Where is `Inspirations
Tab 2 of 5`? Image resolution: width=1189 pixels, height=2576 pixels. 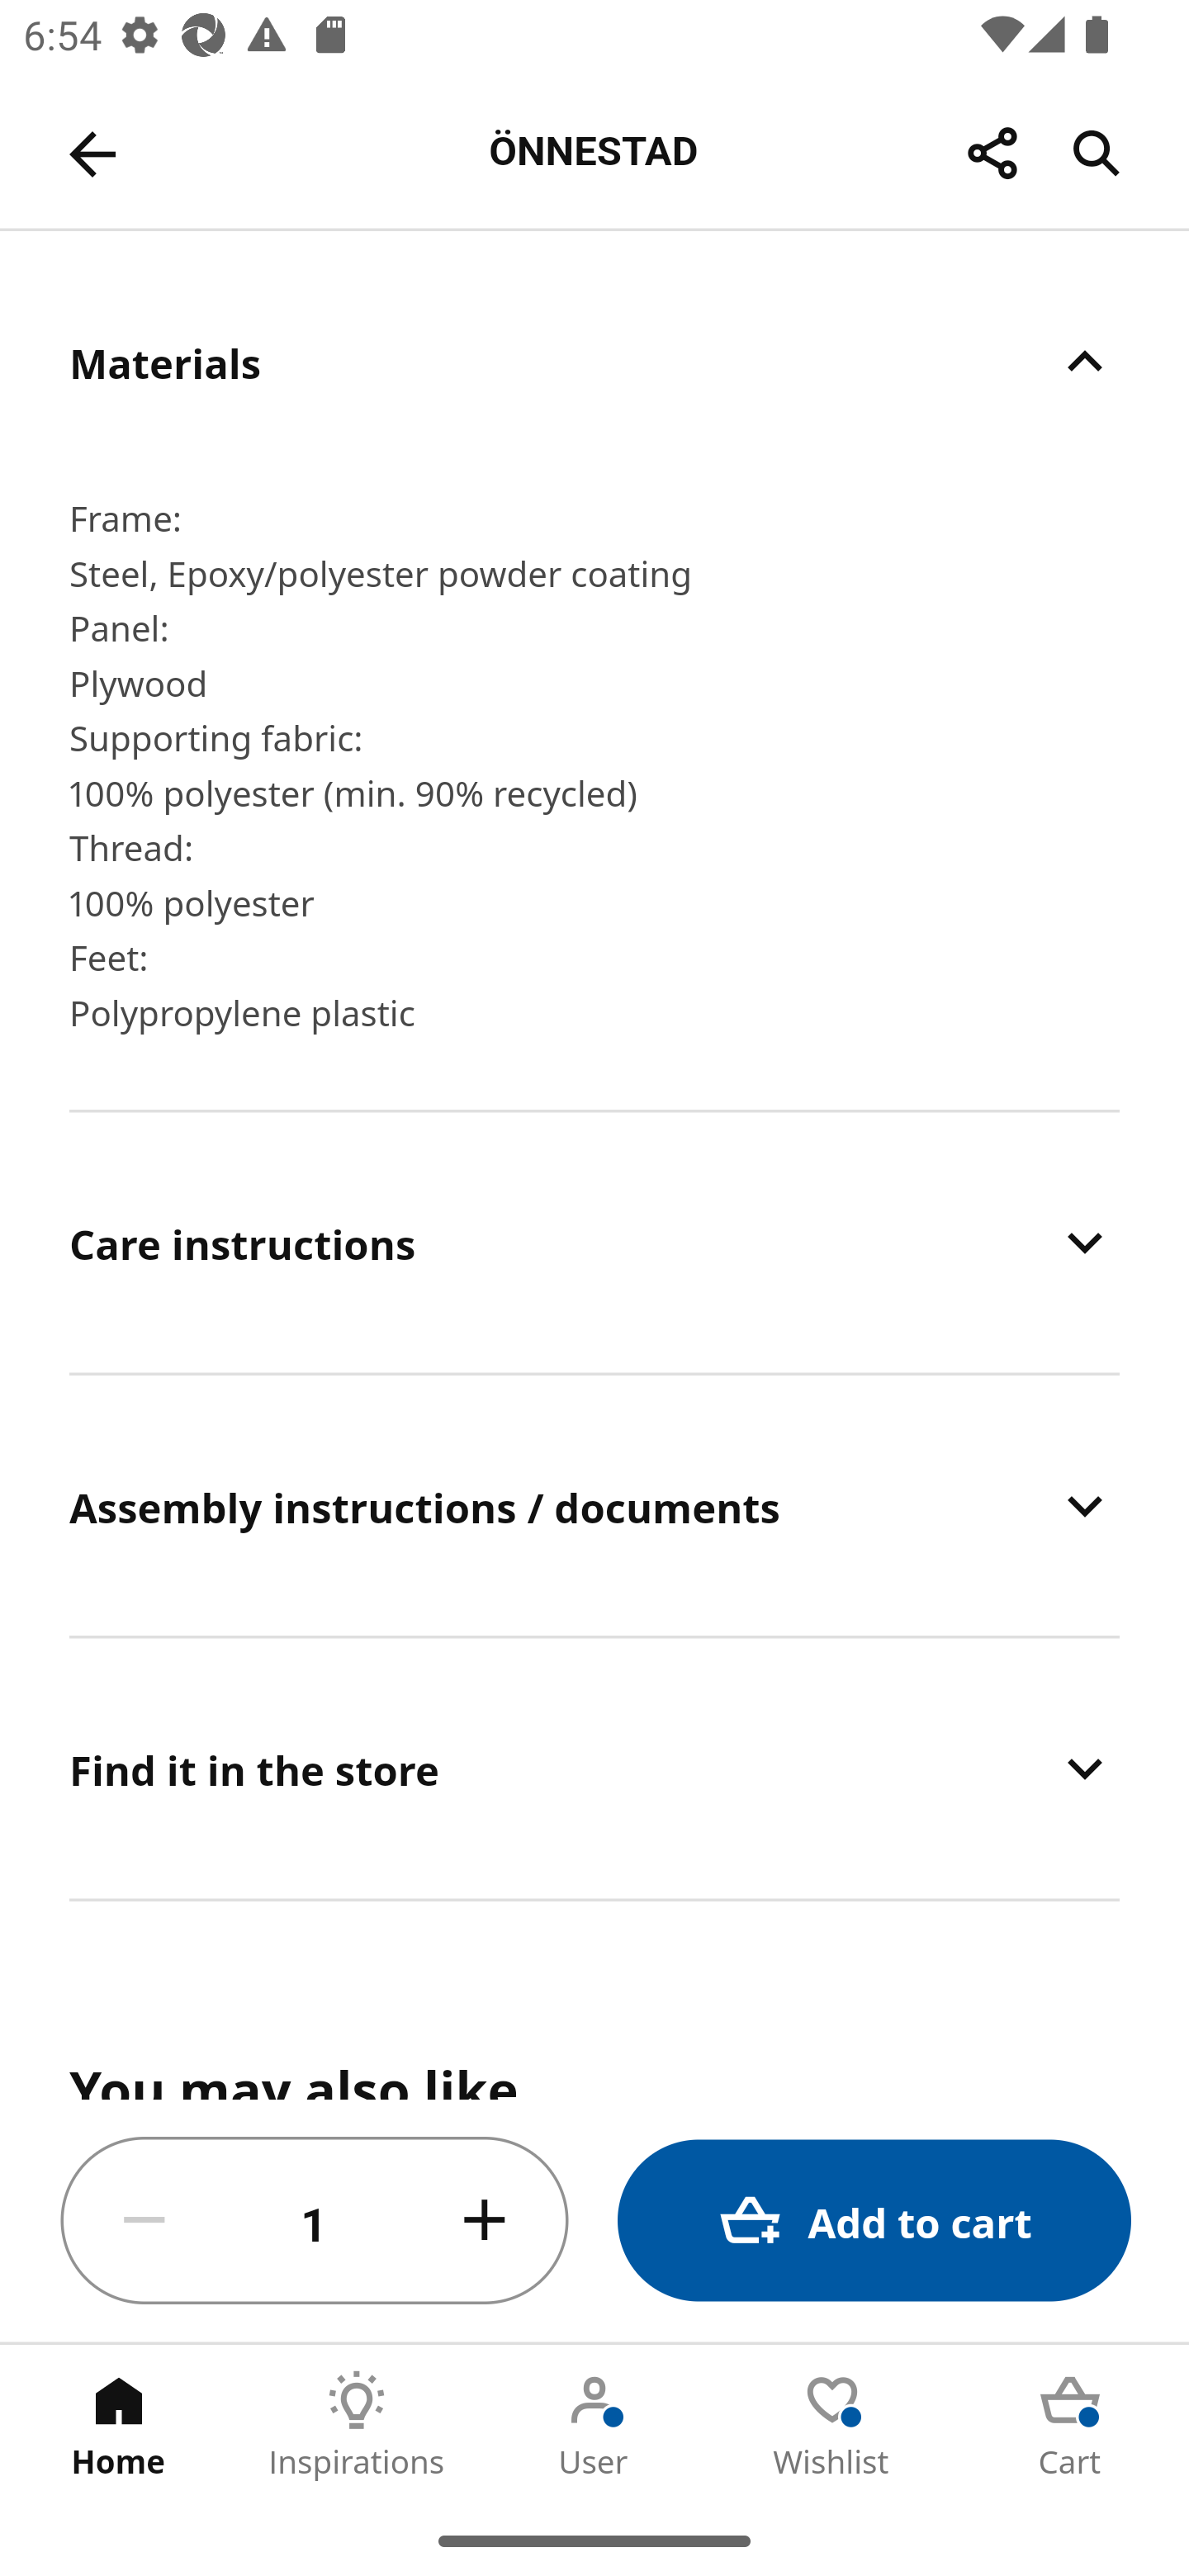
Inspirations
Tab 2 of 5 is located at coordinates (357, 2425).